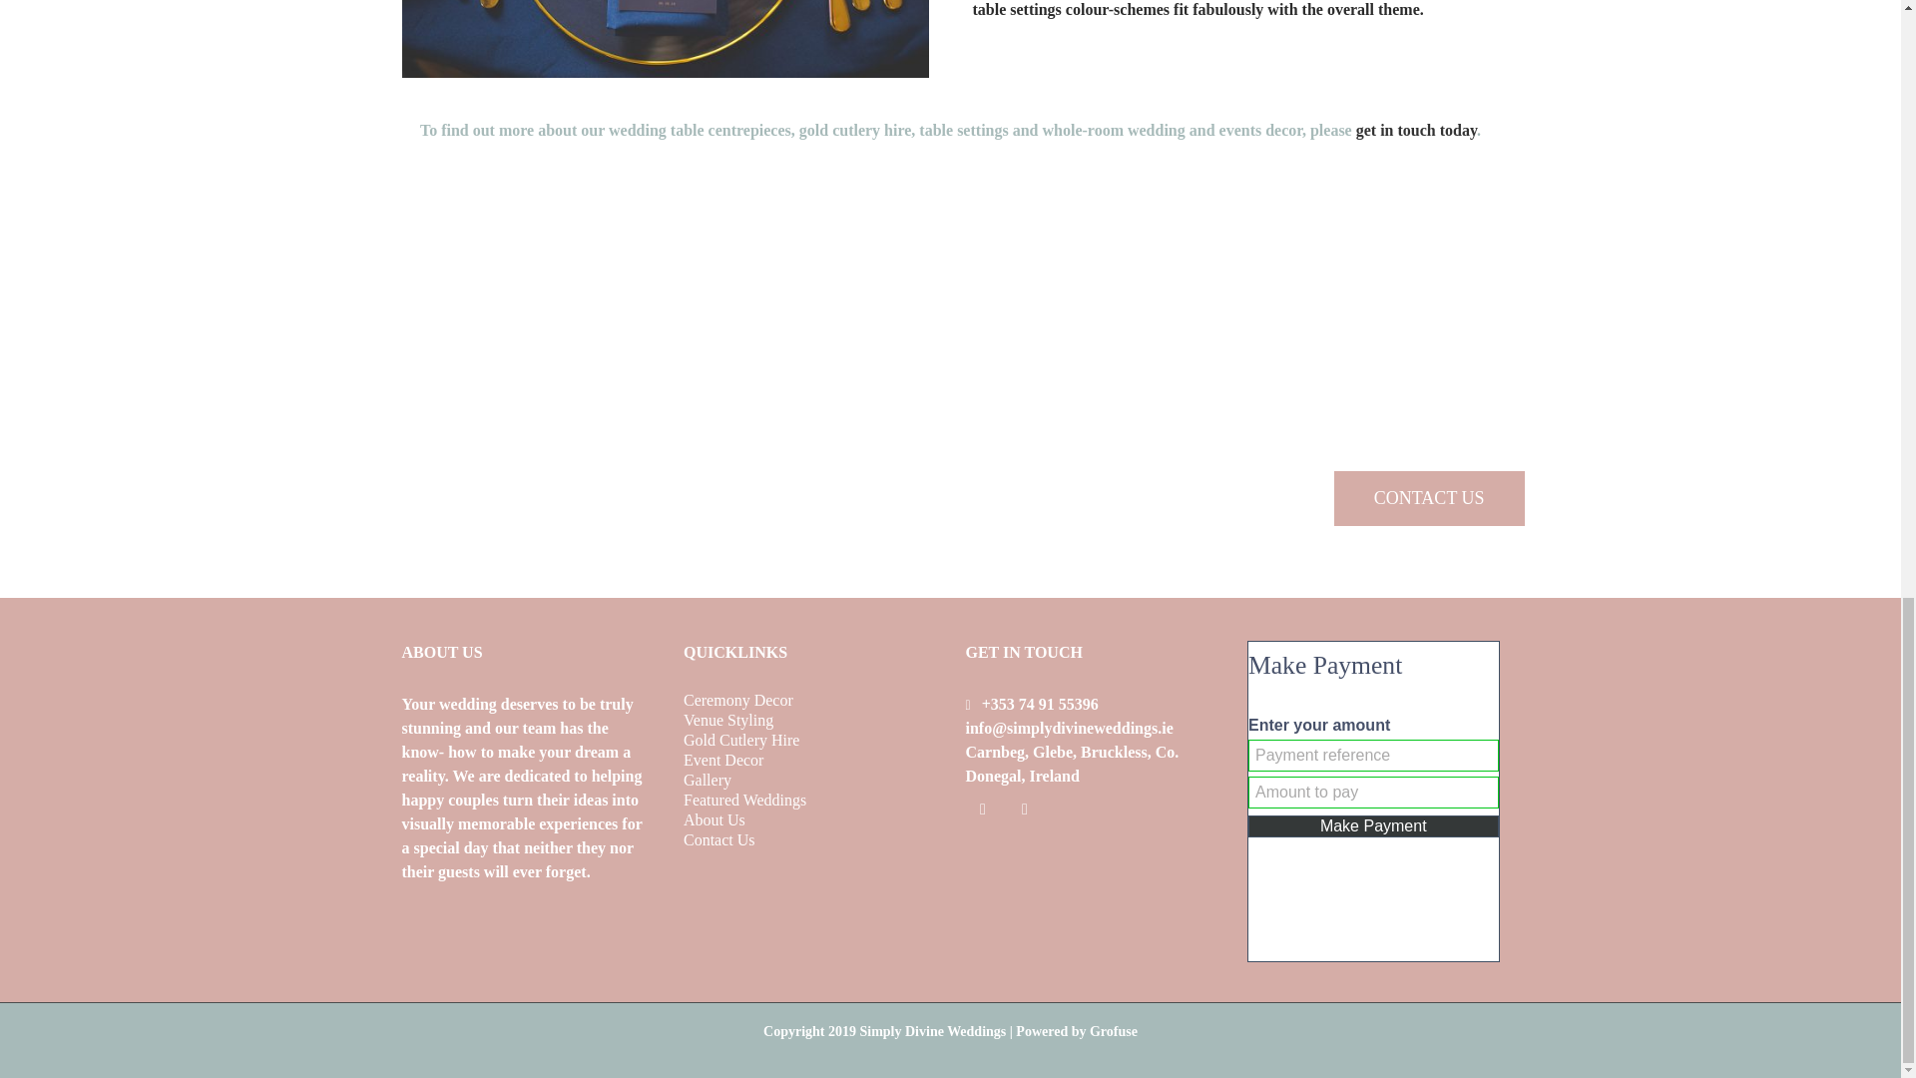 This screenshot has height=1078, width=1916. Describe the element at coordinates (949, 130) in the screenshot. I see `Page 2` at that location.